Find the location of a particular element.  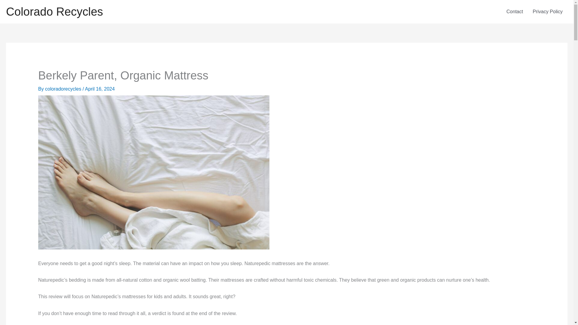

Privacy Policy is located at coordinates (547, 11).